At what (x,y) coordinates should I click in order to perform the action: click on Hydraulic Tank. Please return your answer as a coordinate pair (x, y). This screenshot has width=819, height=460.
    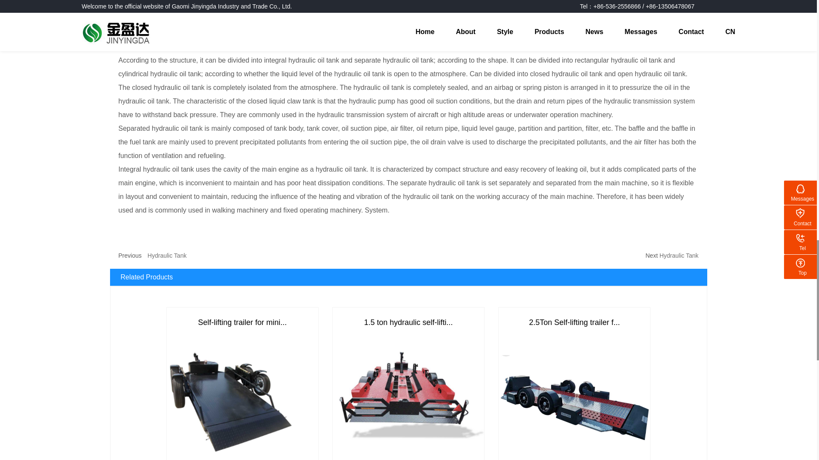
    Looking at the image, I should click on (679, 255).